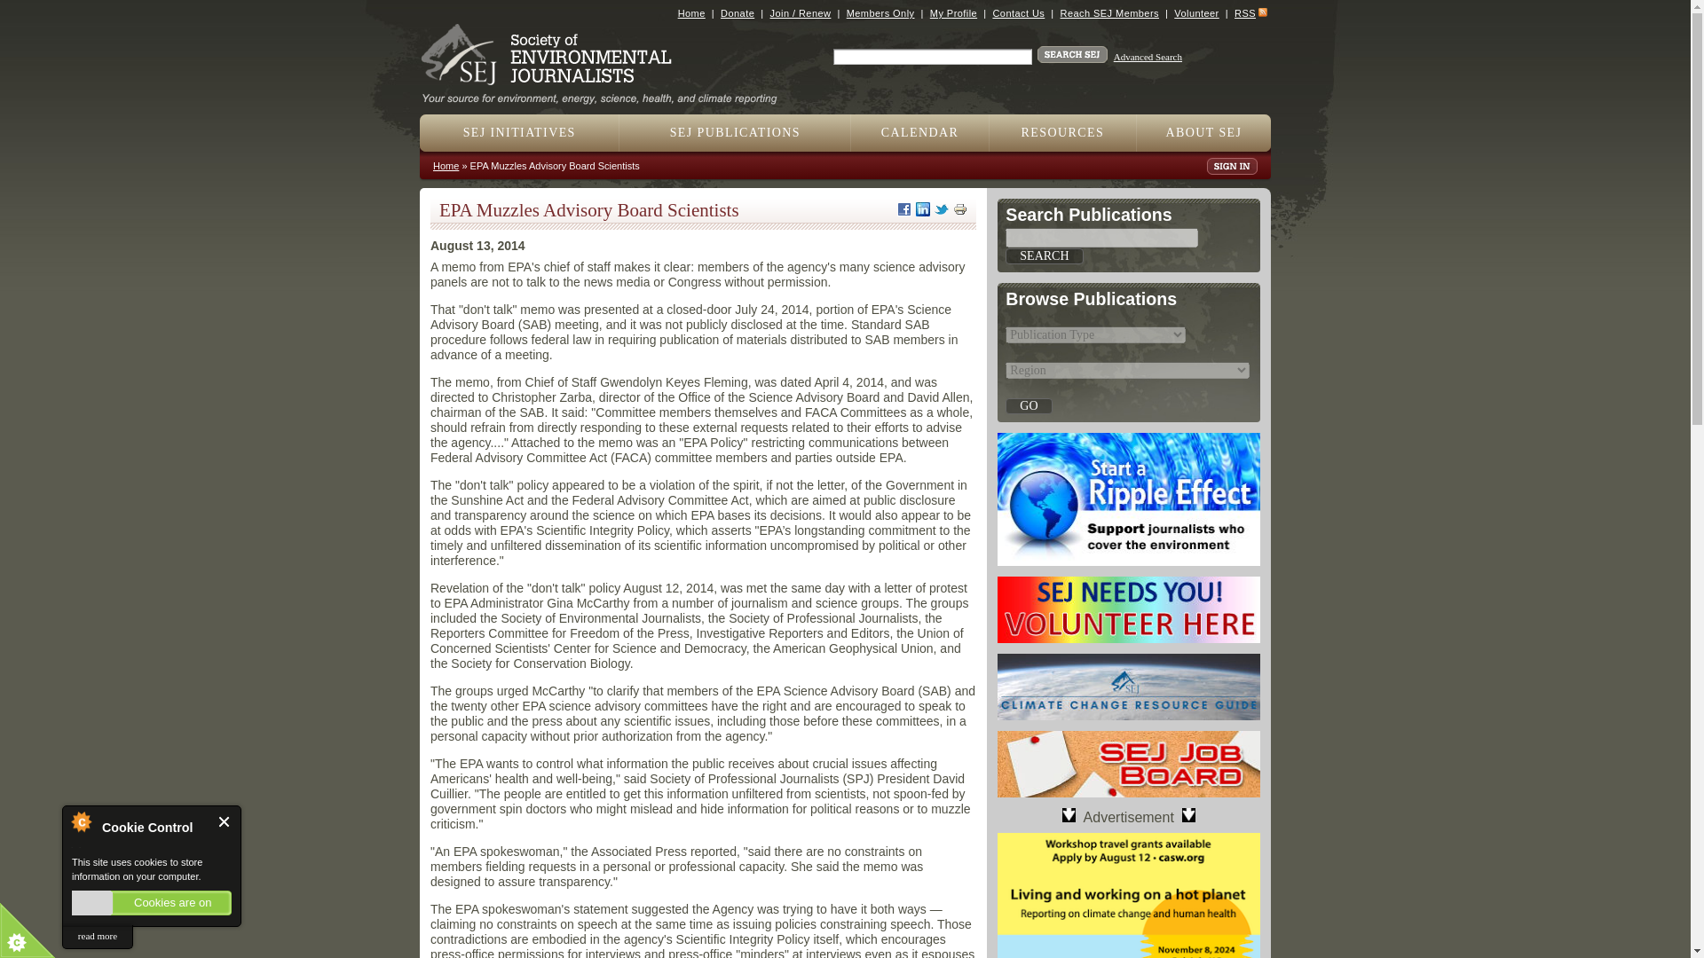 The height and width of the screenshot is (958, 1704). What do you see at coordinates (1109, 12) in the screenshot?
I see `Reach SEJ Members` at bounding box center [1109, 12].